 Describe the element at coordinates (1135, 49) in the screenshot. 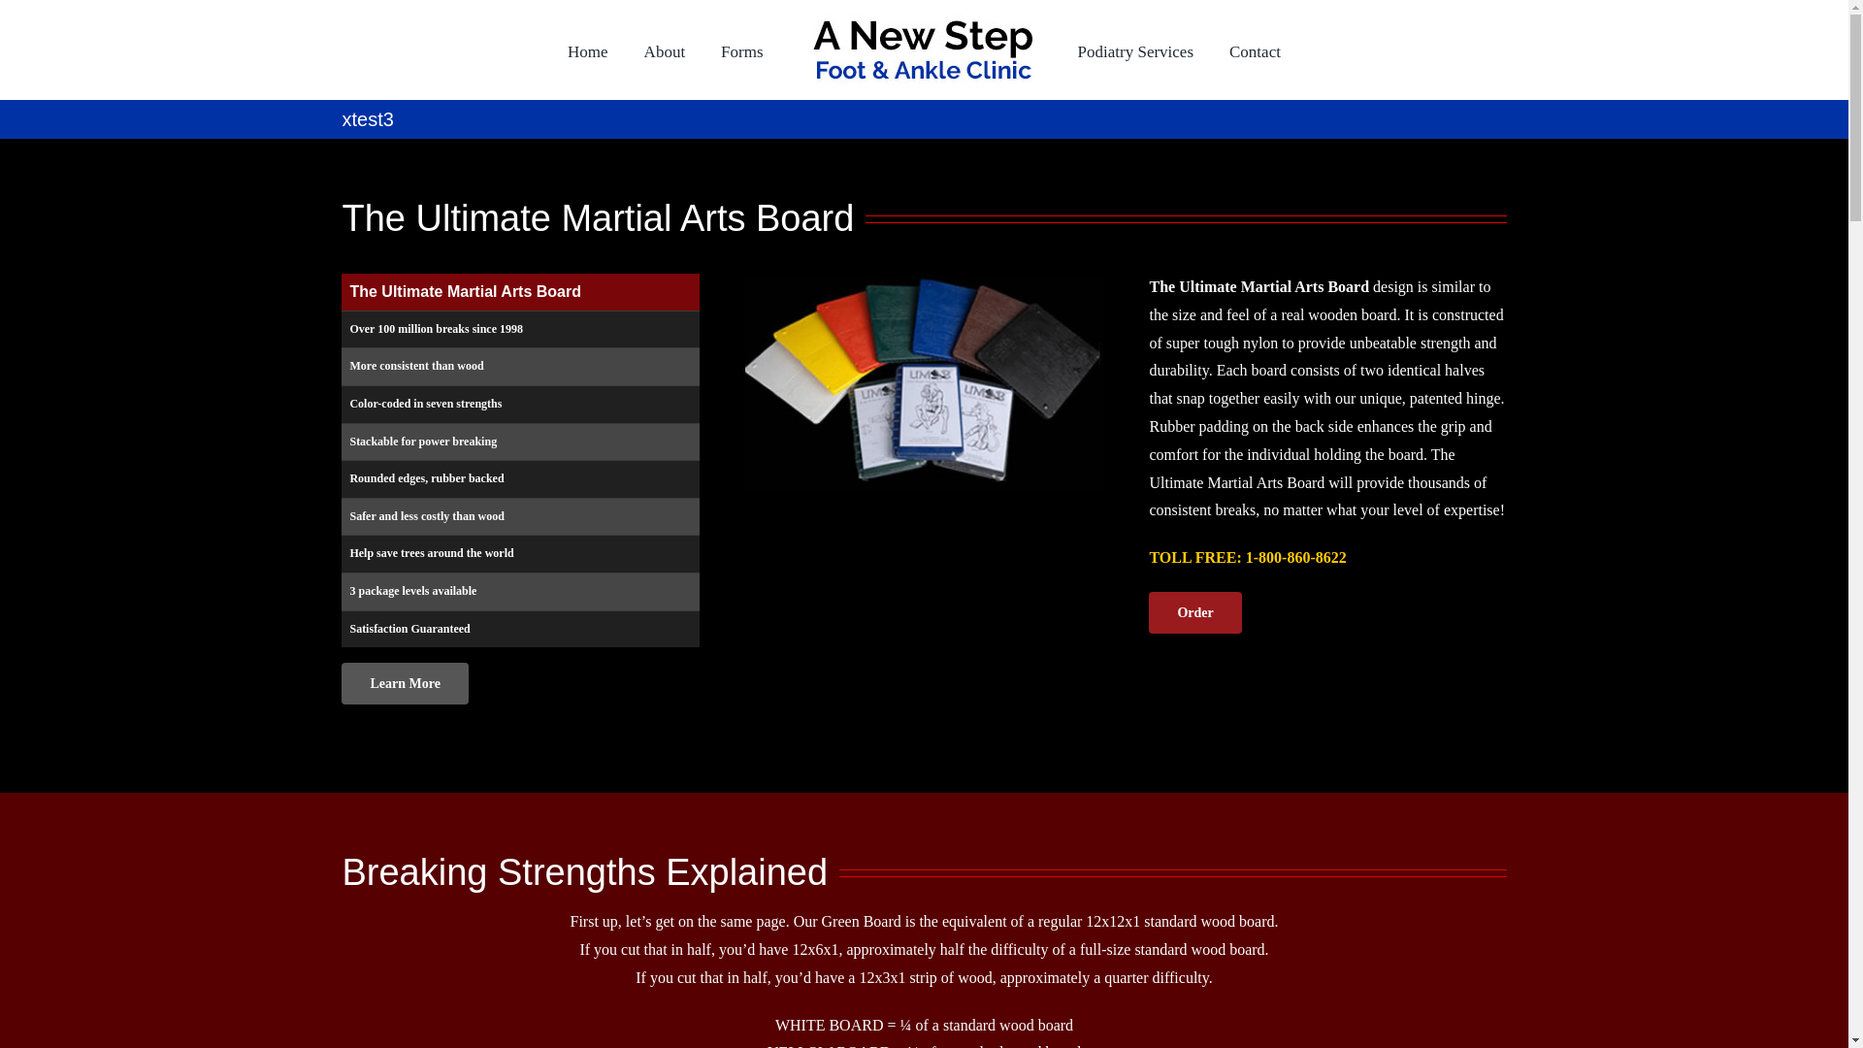

I see `Podiatry Services` at that location.